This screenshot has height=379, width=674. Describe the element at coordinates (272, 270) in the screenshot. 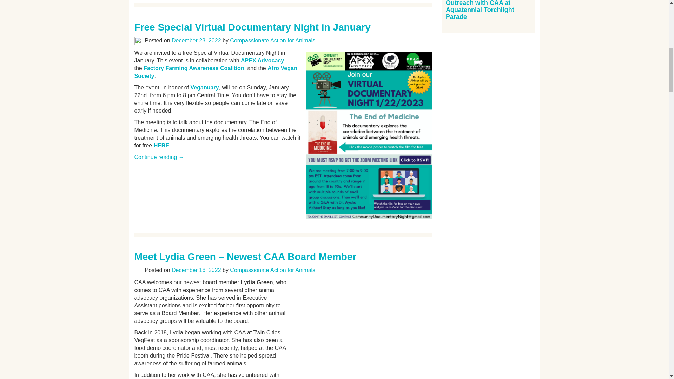

I see `Compassionate Action for Animals` at that location.